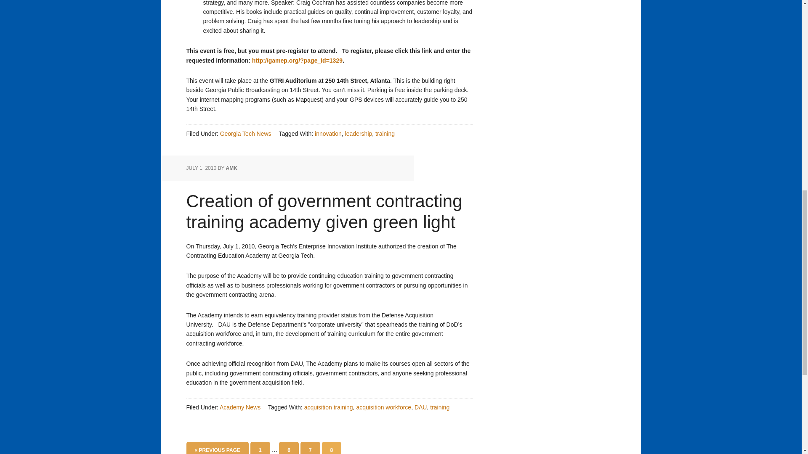  What do you see at coordinates (439, 407) in the screenshot?
I see `training` at bounding box center [439, 407].